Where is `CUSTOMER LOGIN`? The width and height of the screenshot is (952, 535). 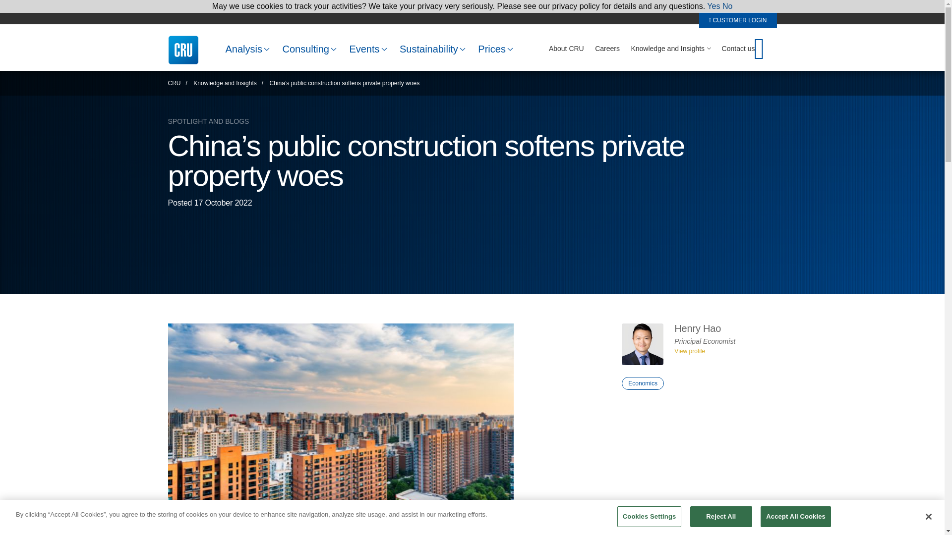 CUSTOMER LOGIN is located at coordinates (738, 20).